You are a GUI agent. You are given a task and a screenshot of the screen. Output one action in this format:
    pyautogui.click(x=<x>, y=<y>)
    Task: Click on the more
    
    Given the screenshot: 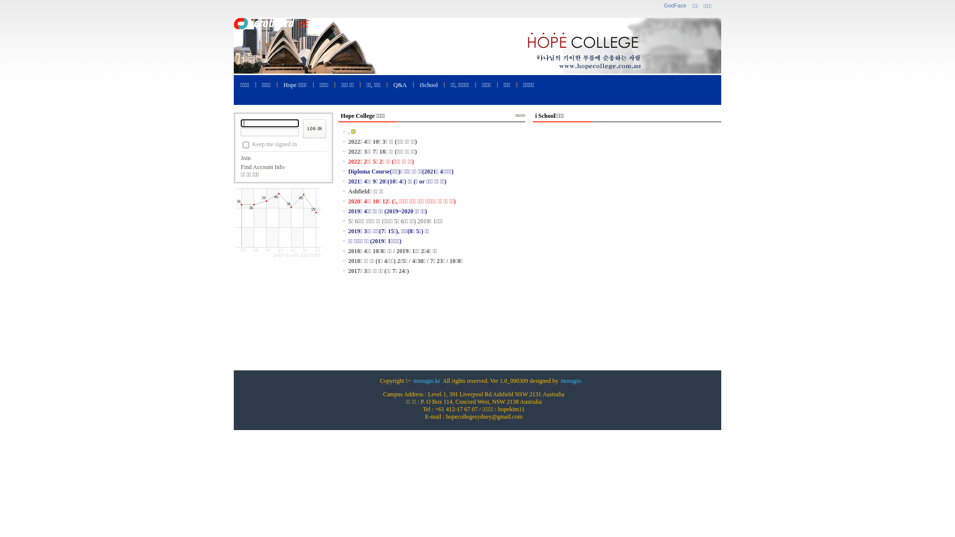 What is the action you would take?
    pyautogui.click(x=520, y=115)
    